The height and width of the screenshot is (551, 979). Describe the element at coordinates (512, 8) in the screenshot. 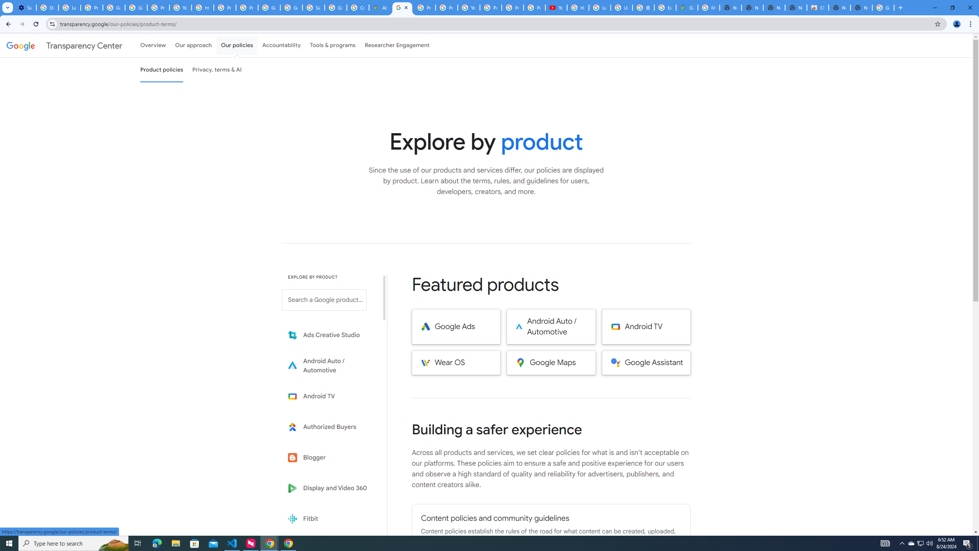

I see `Privacy Checkup` at that location.